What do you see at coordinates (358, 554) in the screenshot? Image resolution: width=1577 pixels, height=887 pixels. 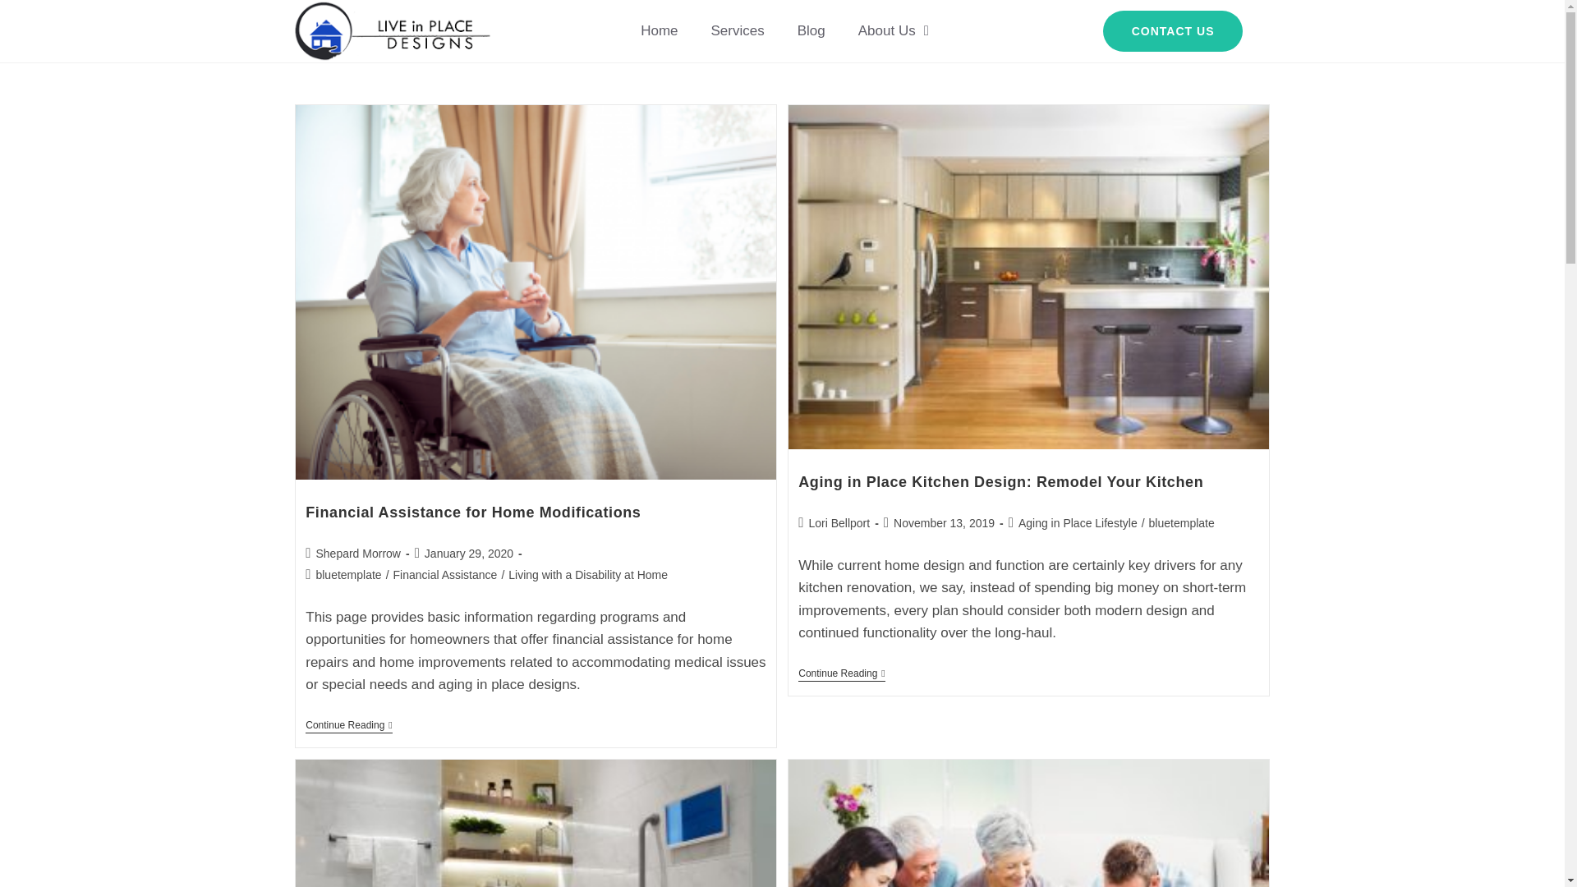 I see `Posts by Shepard Morrow` at bounding box center [358, 554].